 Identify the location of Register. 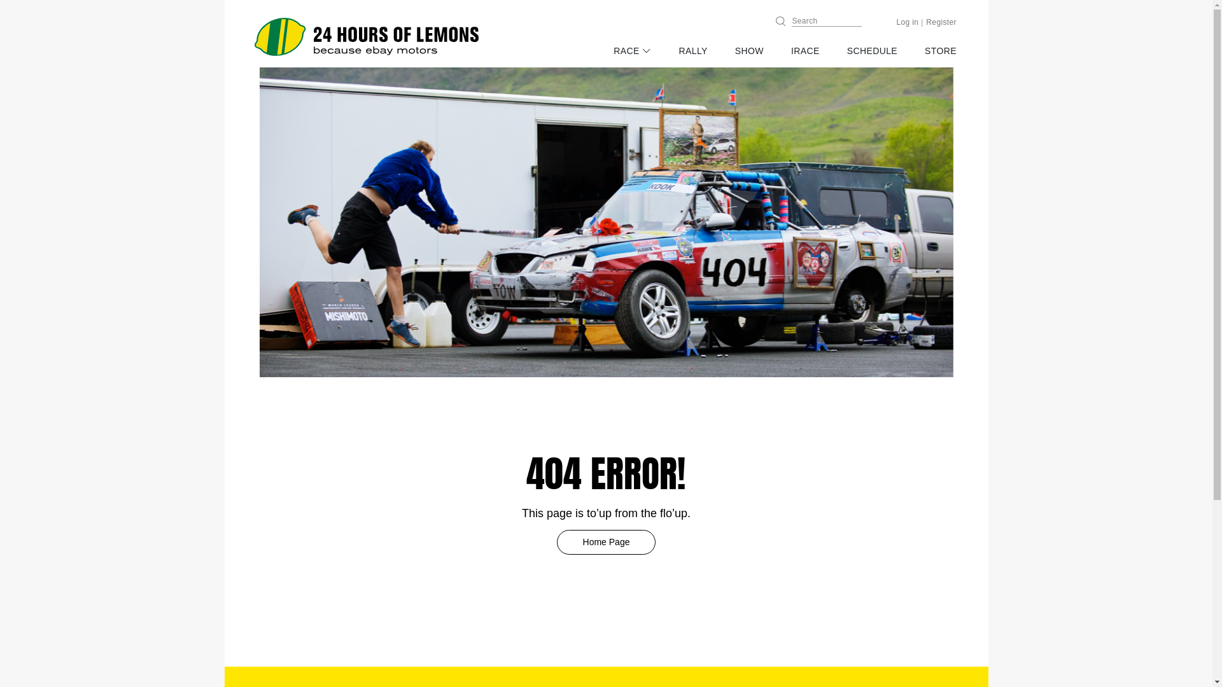
(941, 22).